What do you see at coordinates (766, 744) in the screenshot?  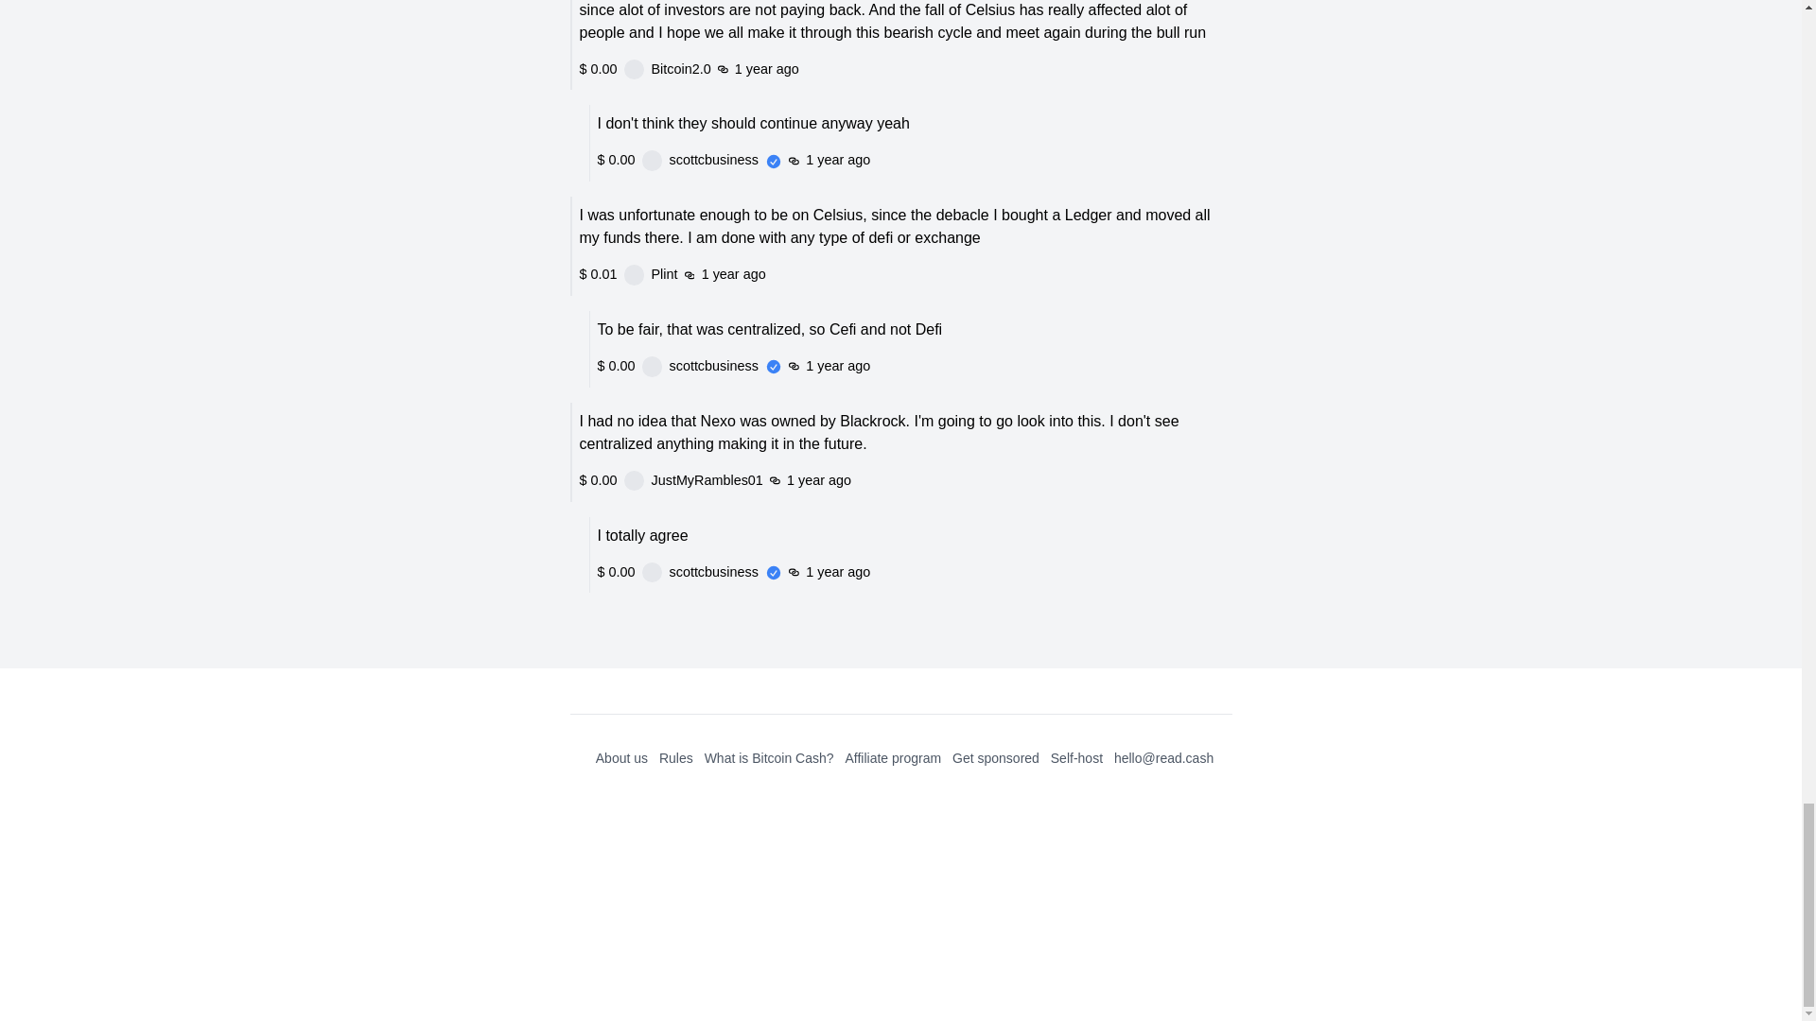 I see `Link to this comment` at bounding box center [766, 744].